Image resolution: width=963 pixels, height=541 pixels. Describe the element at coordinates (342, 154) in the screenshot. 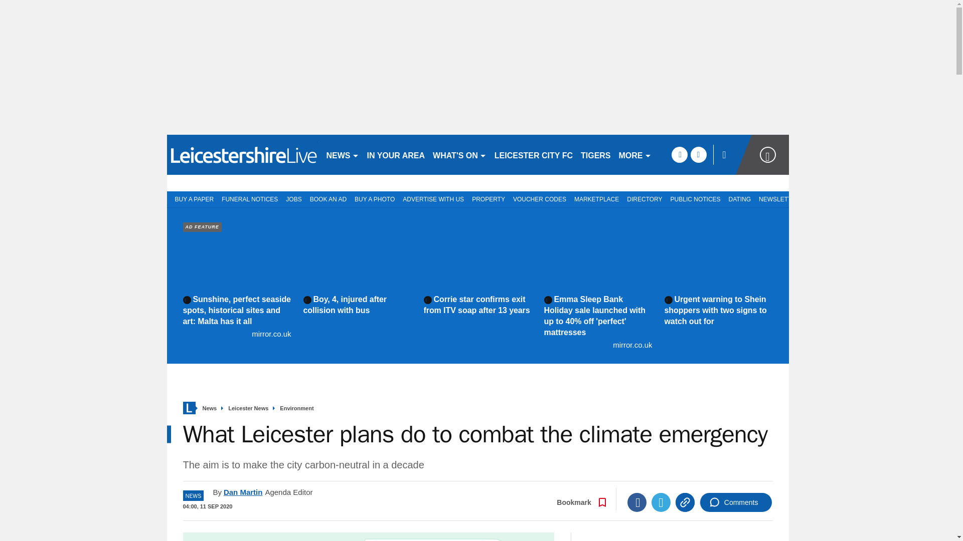

I see `NEWS` at that location.